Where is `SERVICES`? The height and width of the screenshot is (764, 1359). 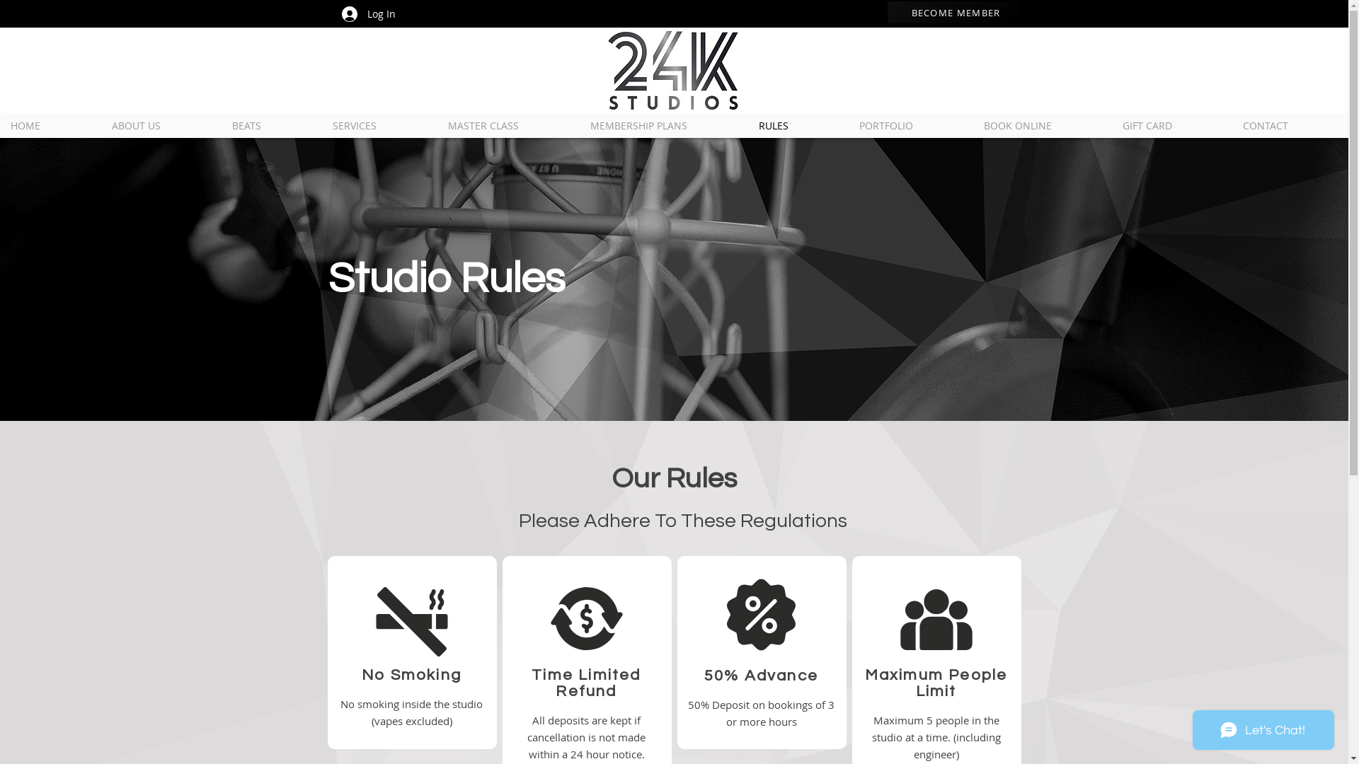 SERVICES is located at coordinates (379, 126).